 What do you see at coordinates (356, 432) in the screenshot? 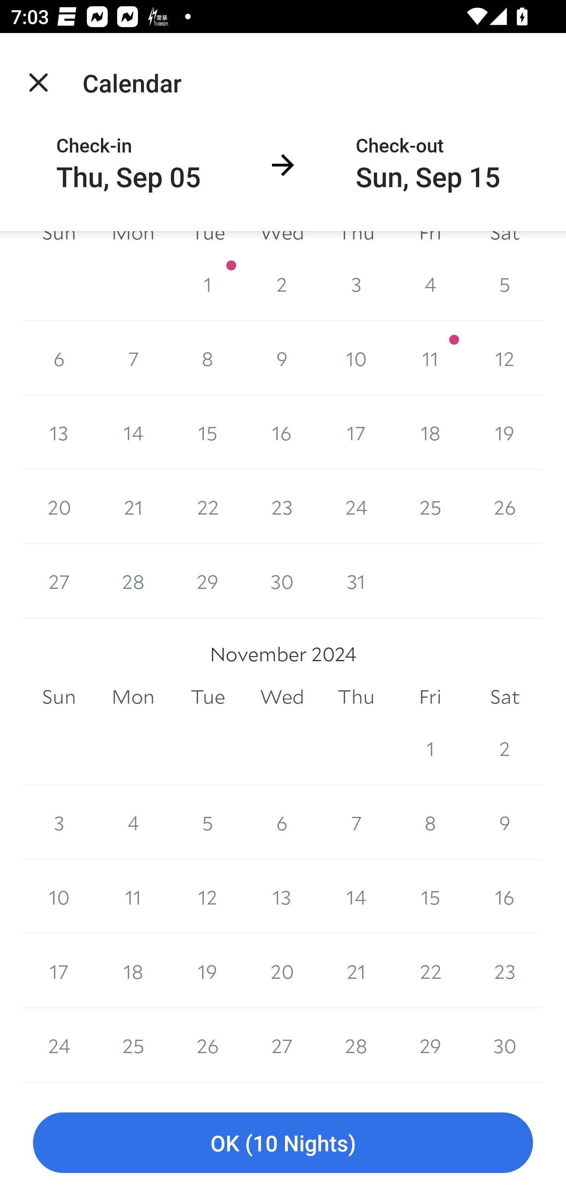
I see `17 17 October 2024` at bounding box center [356, 432].